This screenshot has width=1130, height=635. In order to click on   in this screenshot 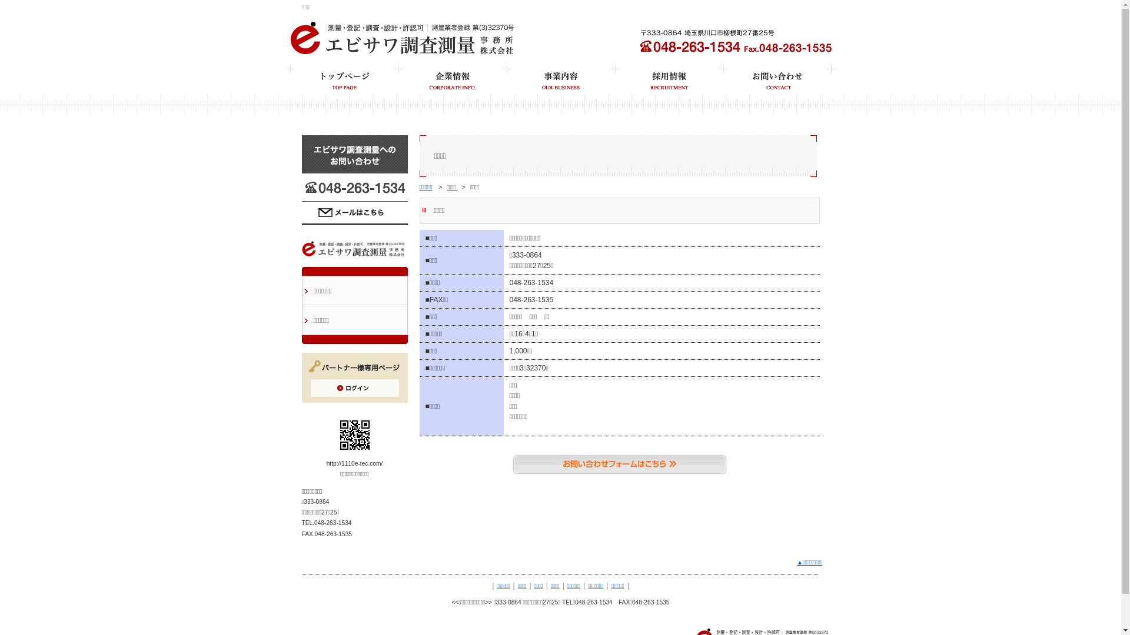, I will do `click(669, 93)`.